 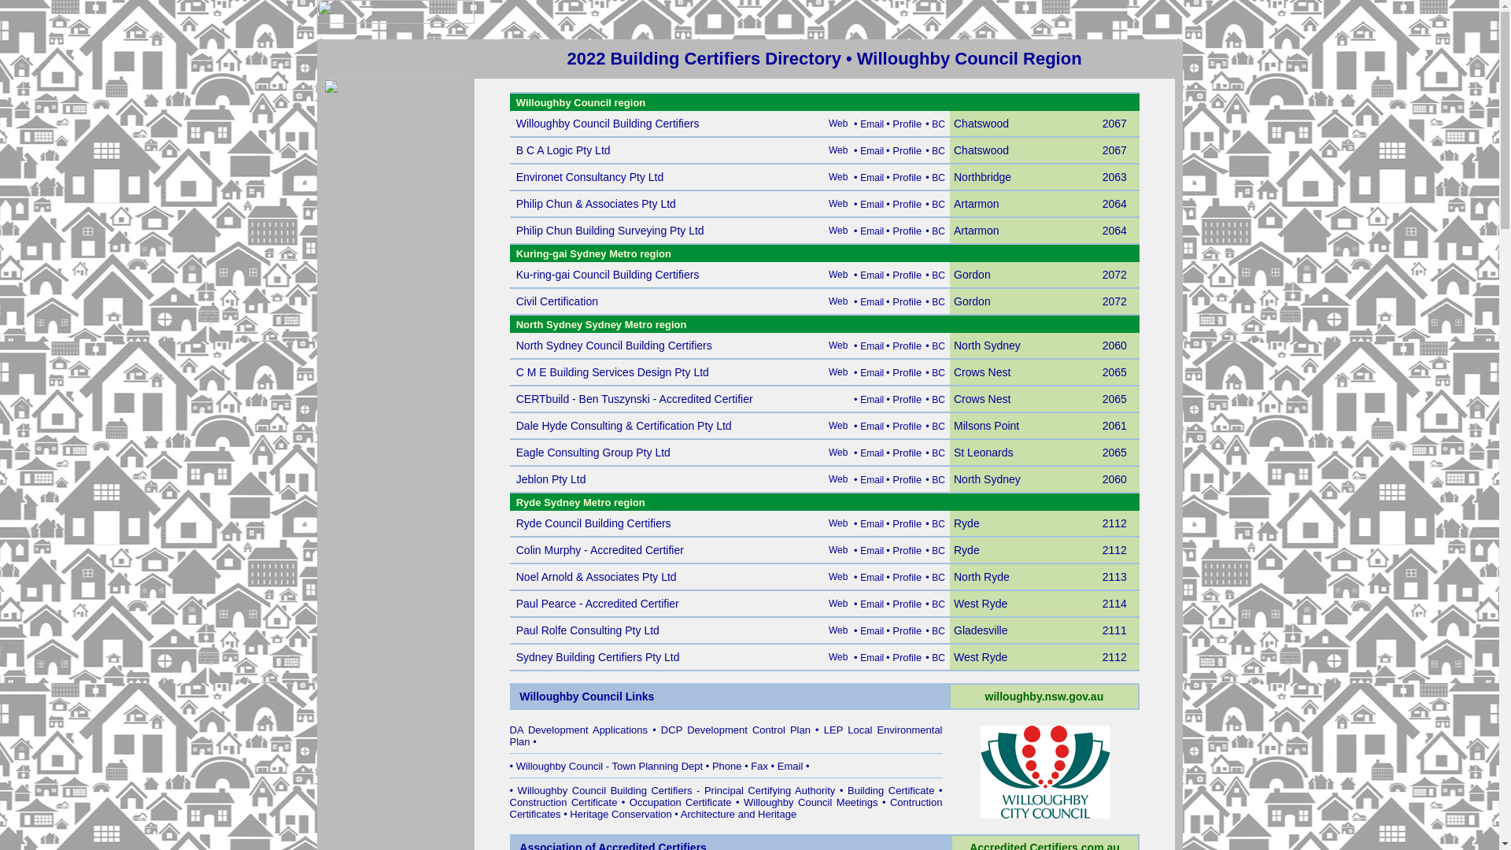 What do you see at coordinates (727, 767) in the screenshot?
I see `Phone` at bounding box center [727, 767].